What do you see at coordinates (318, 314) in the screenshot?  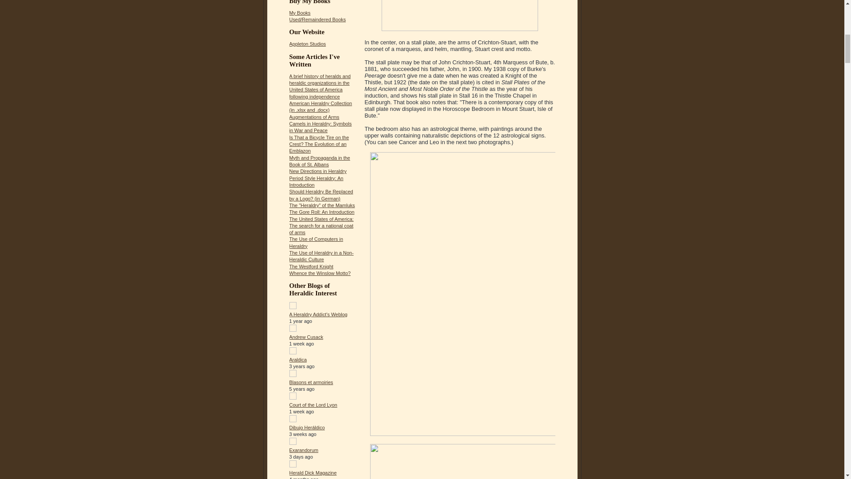 I see `A Heraldry Addict's Weblog` at bounding box center [318, 314].